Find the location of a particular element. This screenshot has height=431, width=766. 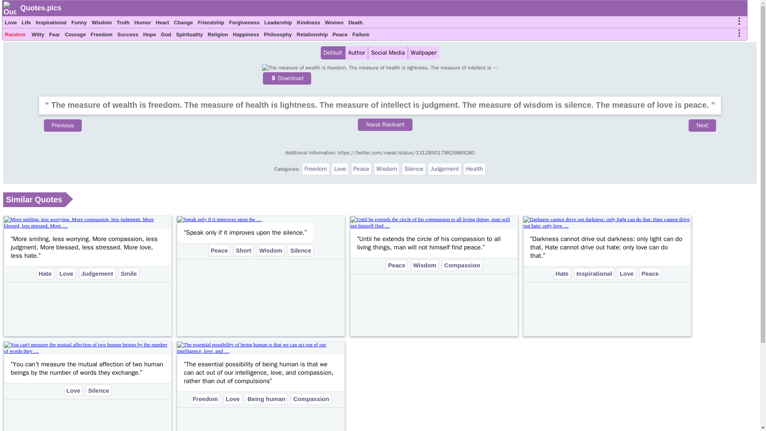

Freedom is located at coordinates (101, 35).